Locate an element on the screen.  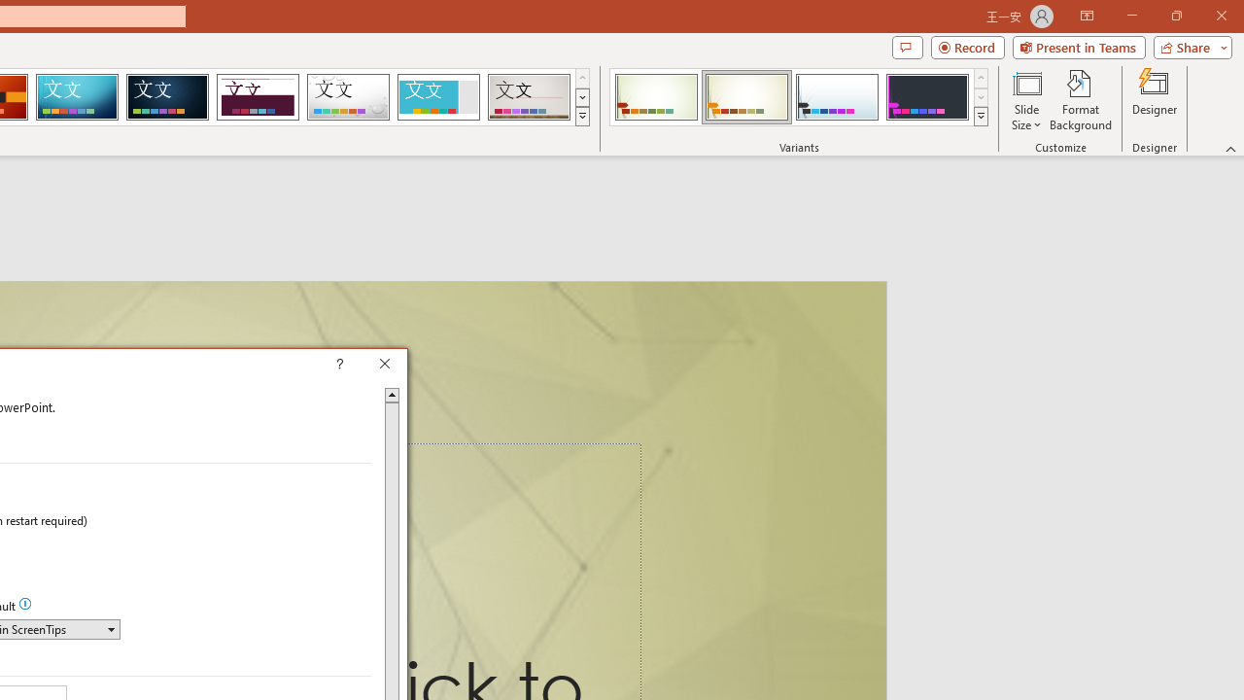
Gallery Loading Preview... is located at coordinates (529, 97).